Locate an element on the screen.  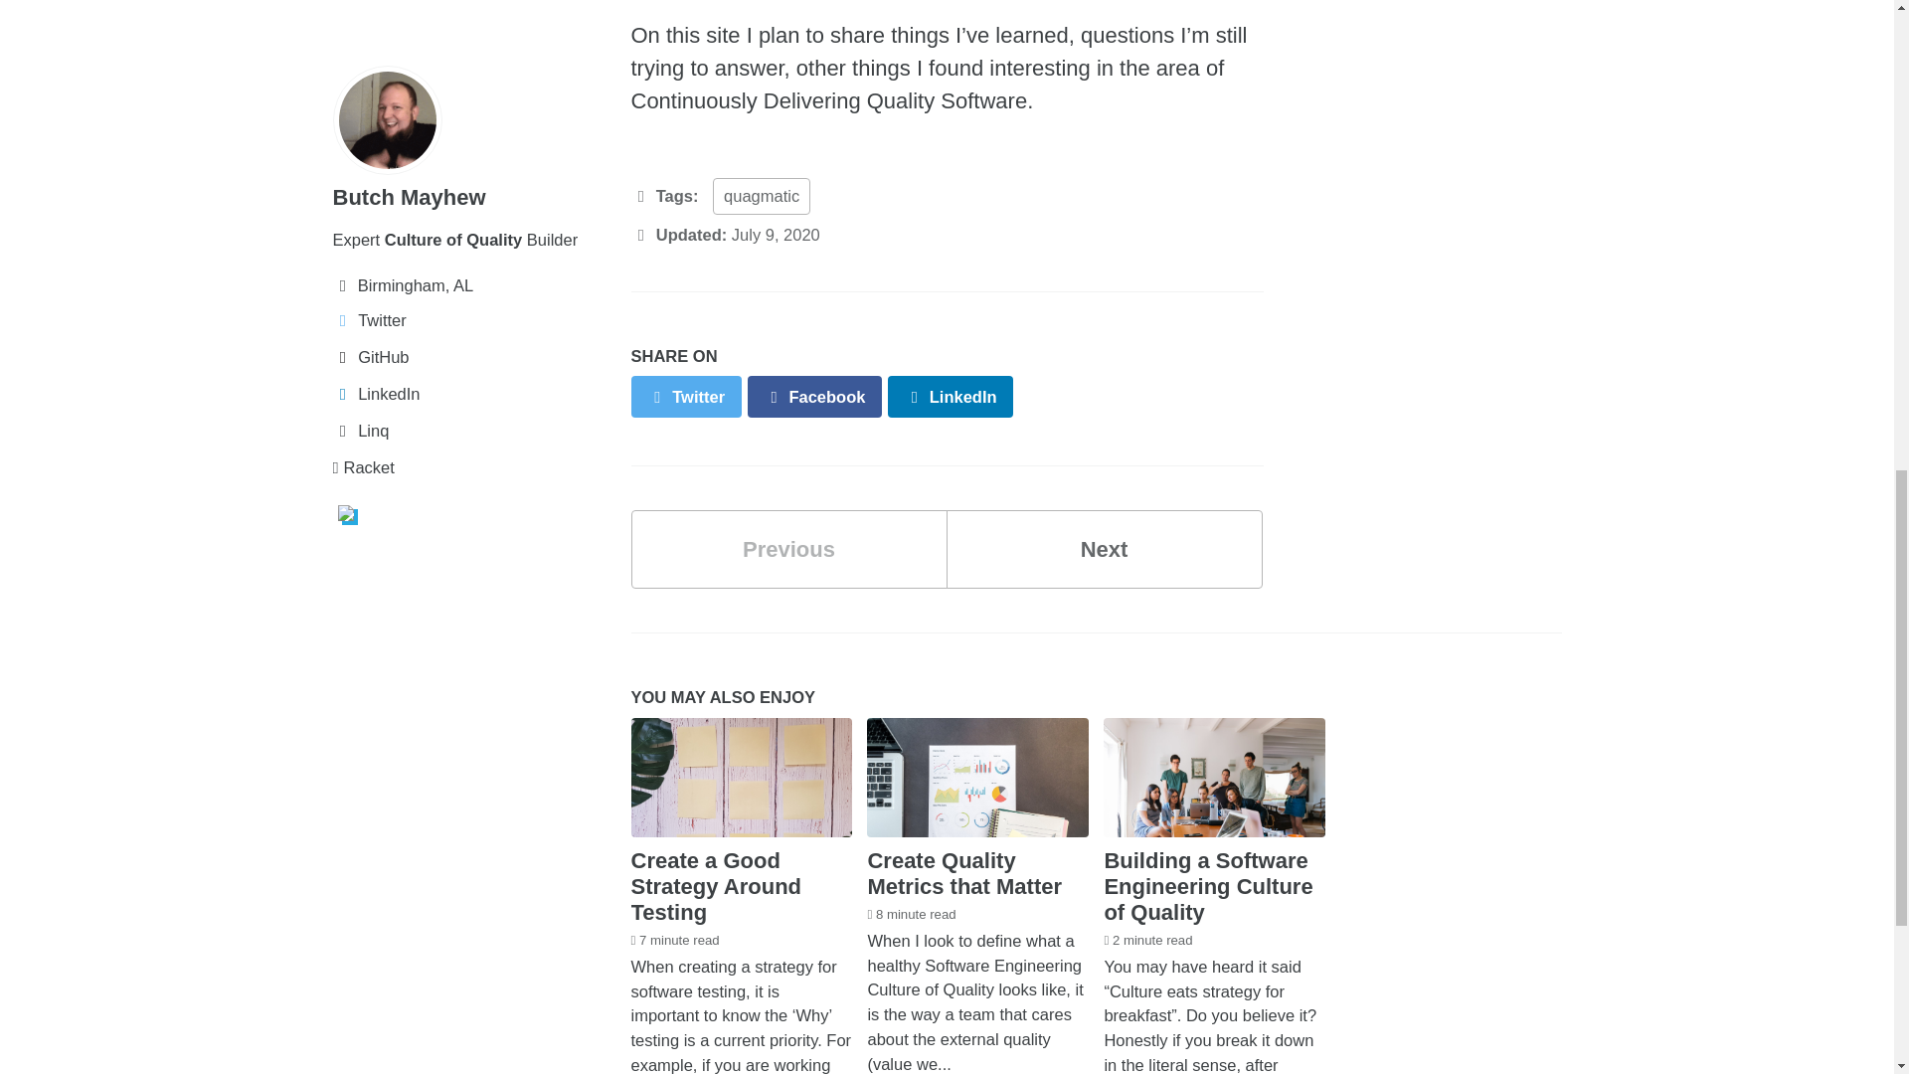
Share on Facebook is located at coordinates (815, 396).